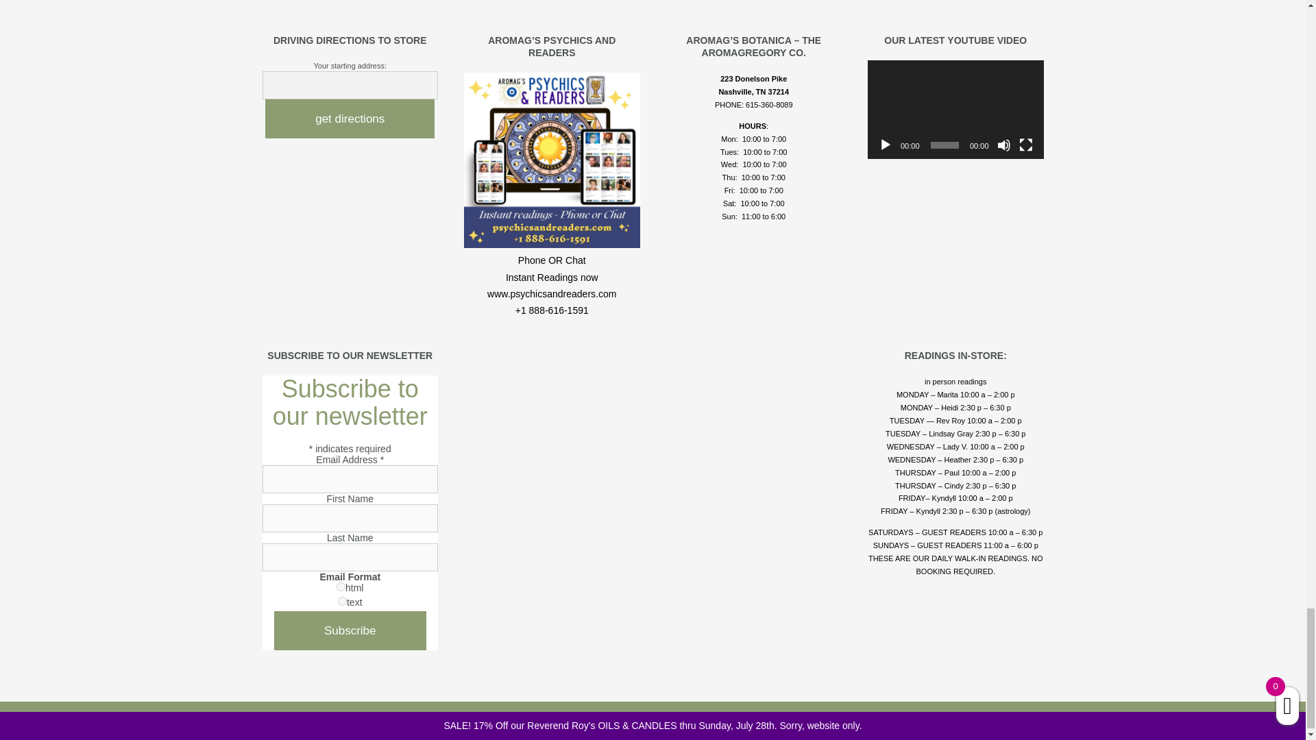 The width and height of the screenshot is (1316, 740). Describe the element at coordinates (341, 587) in the screenshot. I see `html` at that location.